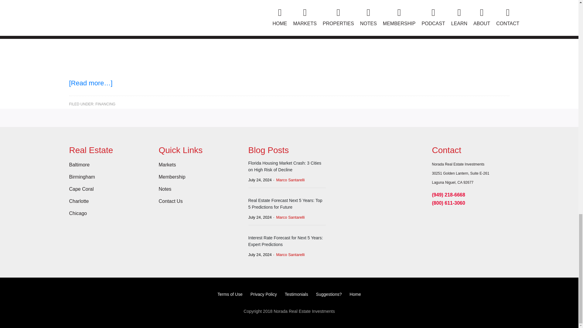 This screenshot has width=583, height=328. What do you see at coordinates (288, 217) in the screenshot?
I see `Marco Santarelli` at bounding box center [288, 217].